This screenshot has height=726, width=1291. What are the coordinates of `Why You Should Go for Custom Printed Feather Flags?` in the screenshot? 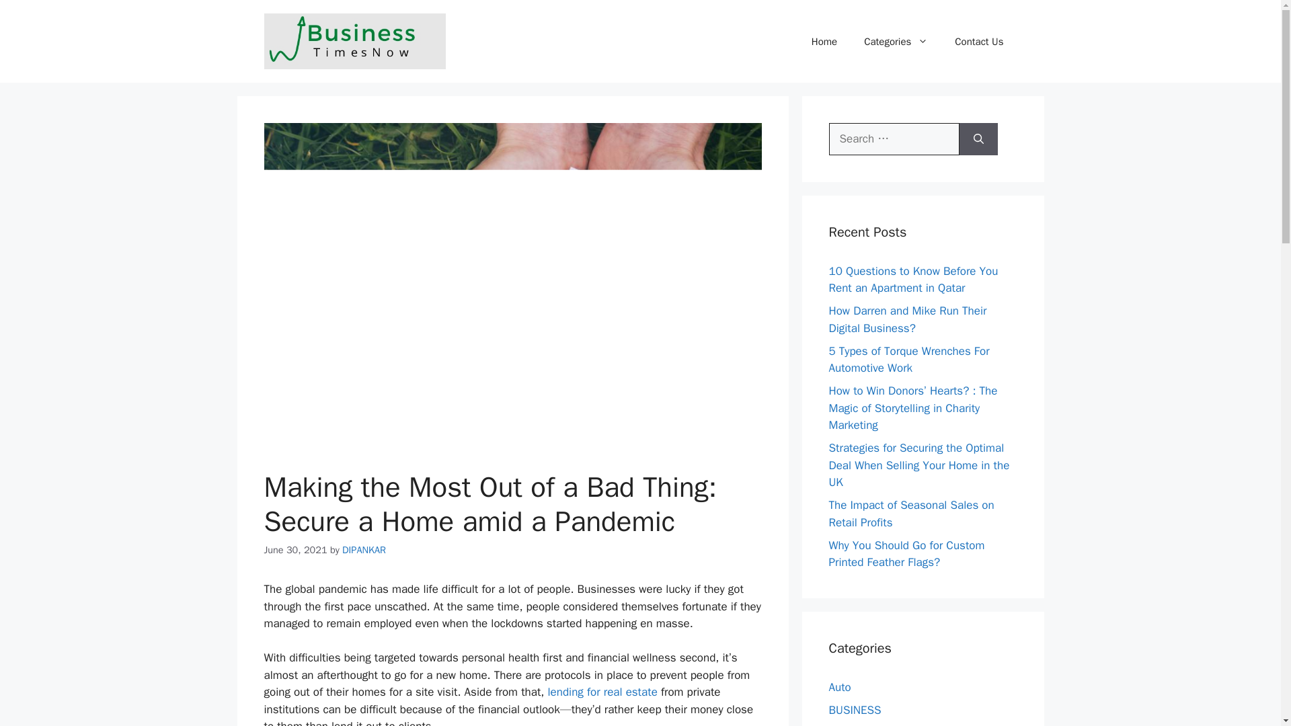 It's located at (906, 554).